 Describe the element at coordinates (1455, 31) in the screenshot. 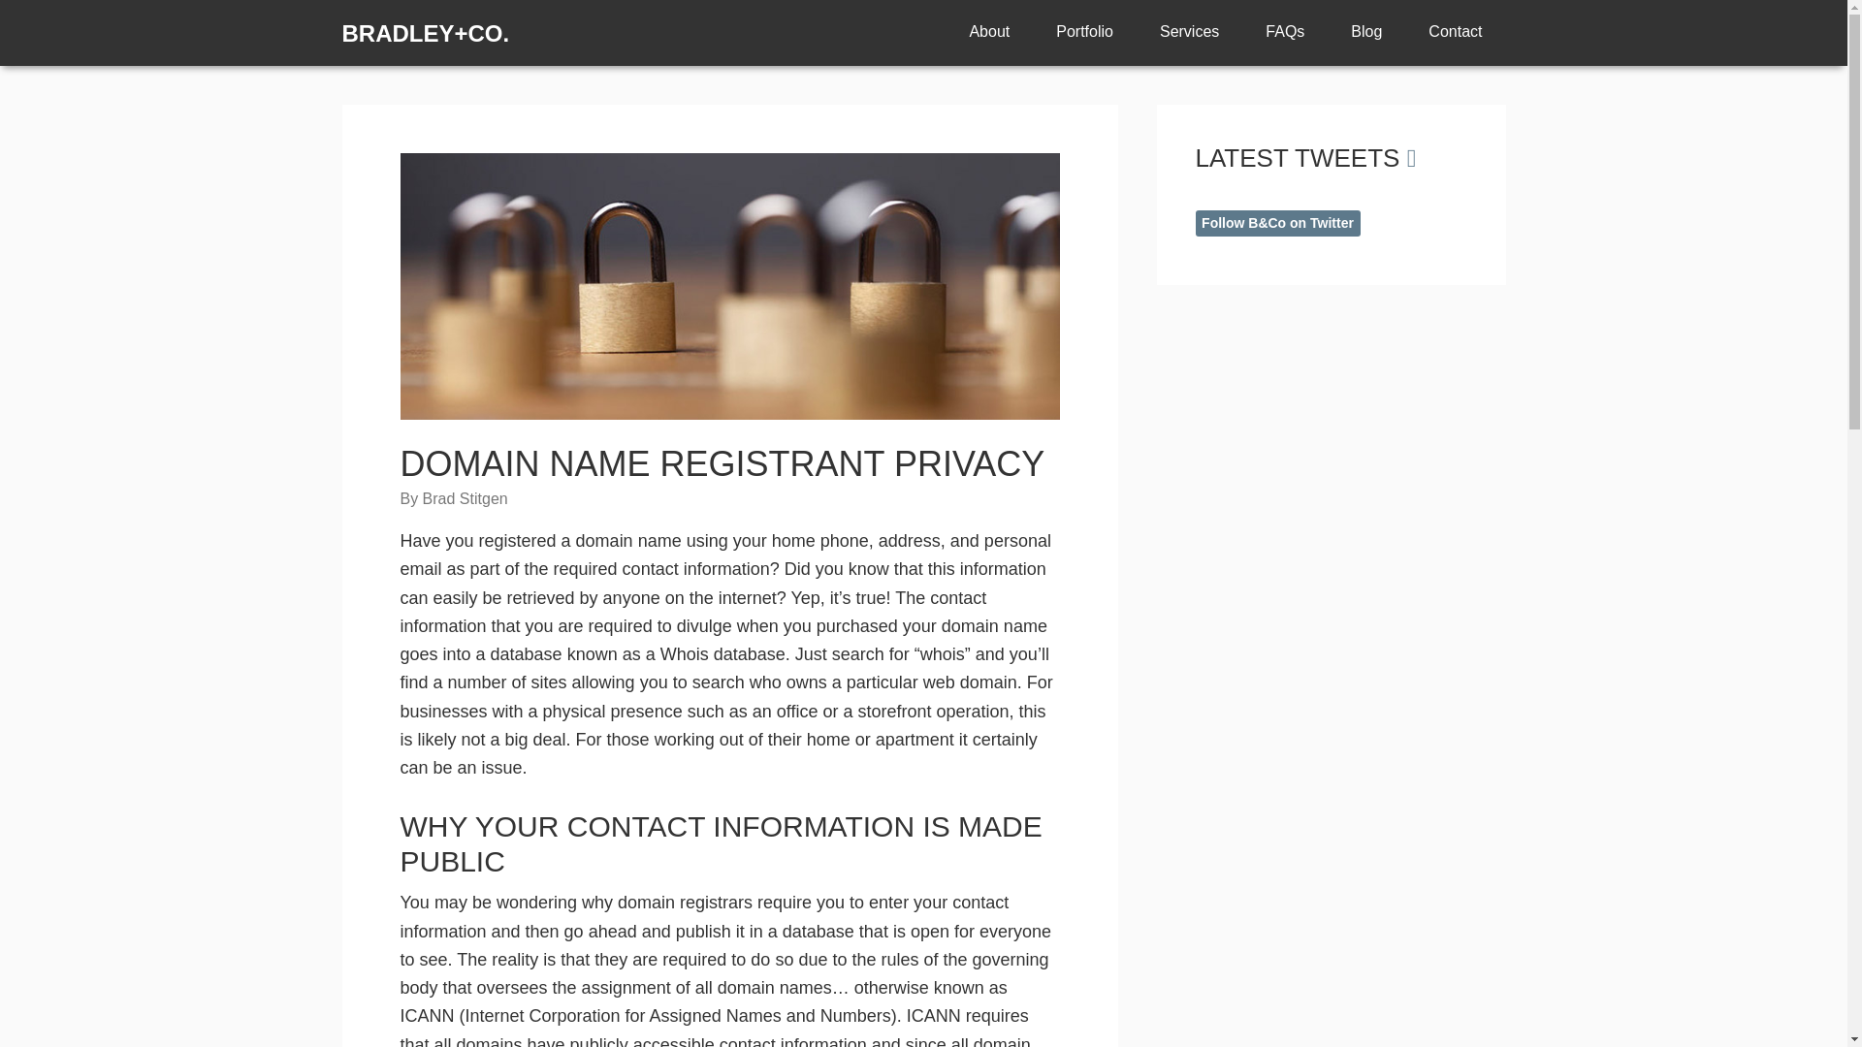

I see `Contact` at that location.